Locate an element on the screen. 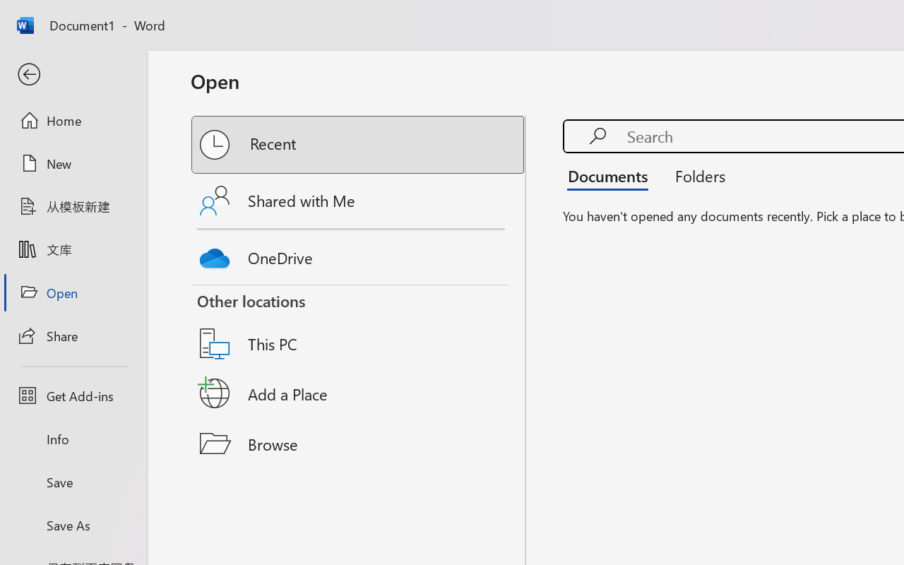 The width and height of the screenshot is (904, 565). Browse is located at coordinates (359, 444).